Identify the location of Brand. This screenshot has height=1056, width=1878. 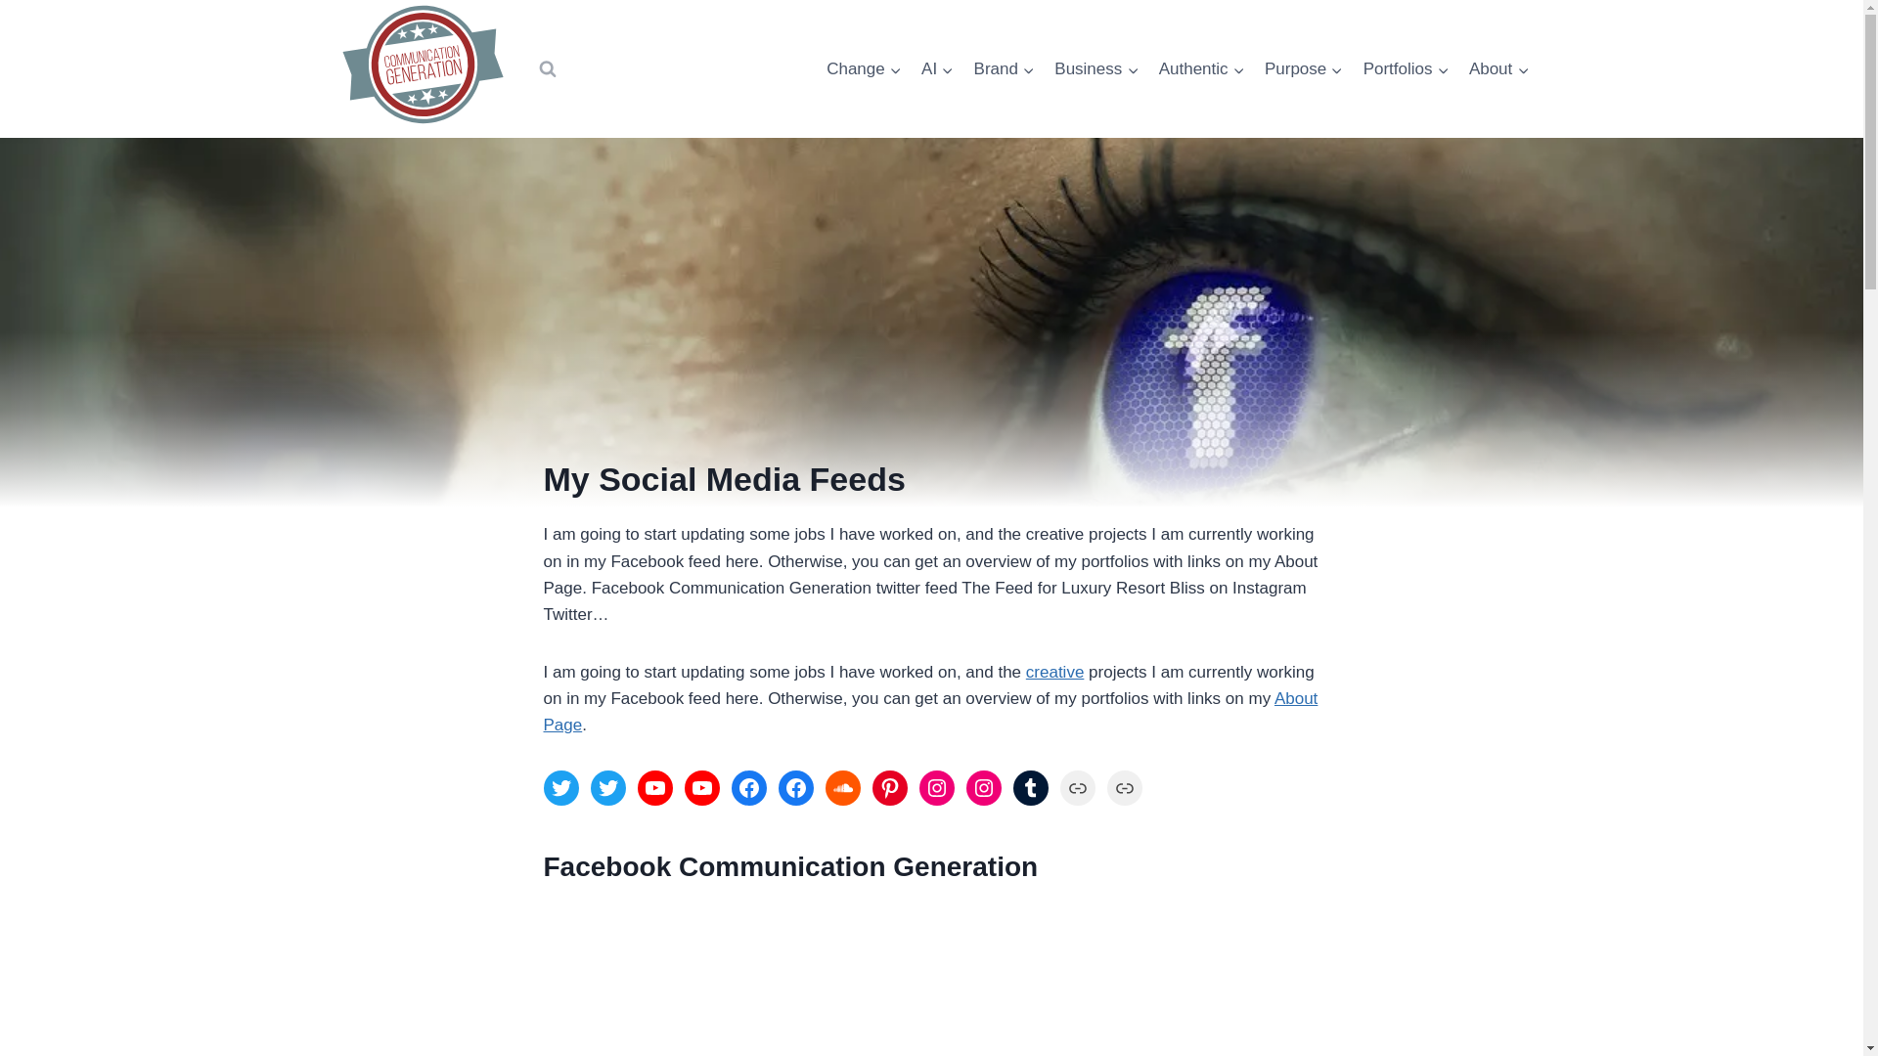
(1004, 69).